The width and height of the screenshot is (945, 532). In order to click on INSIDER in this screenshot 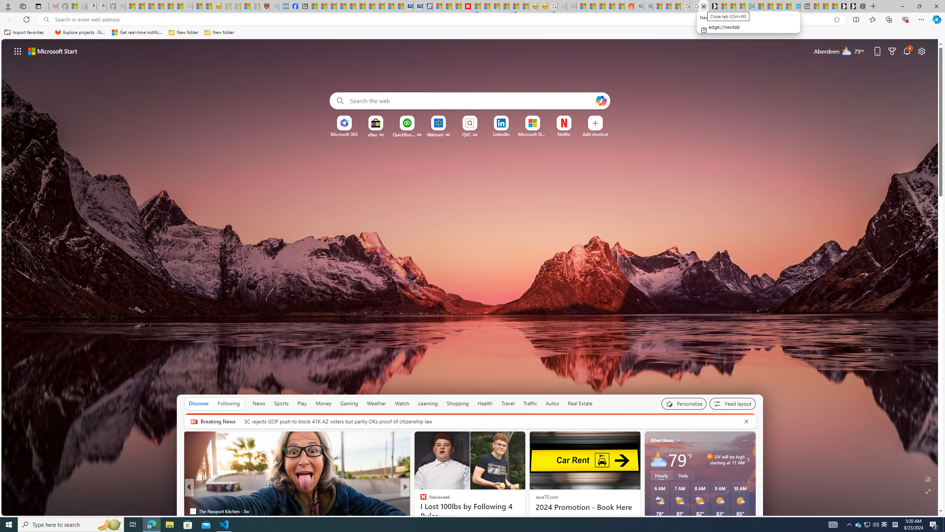, I will do `click(420, 499)`.